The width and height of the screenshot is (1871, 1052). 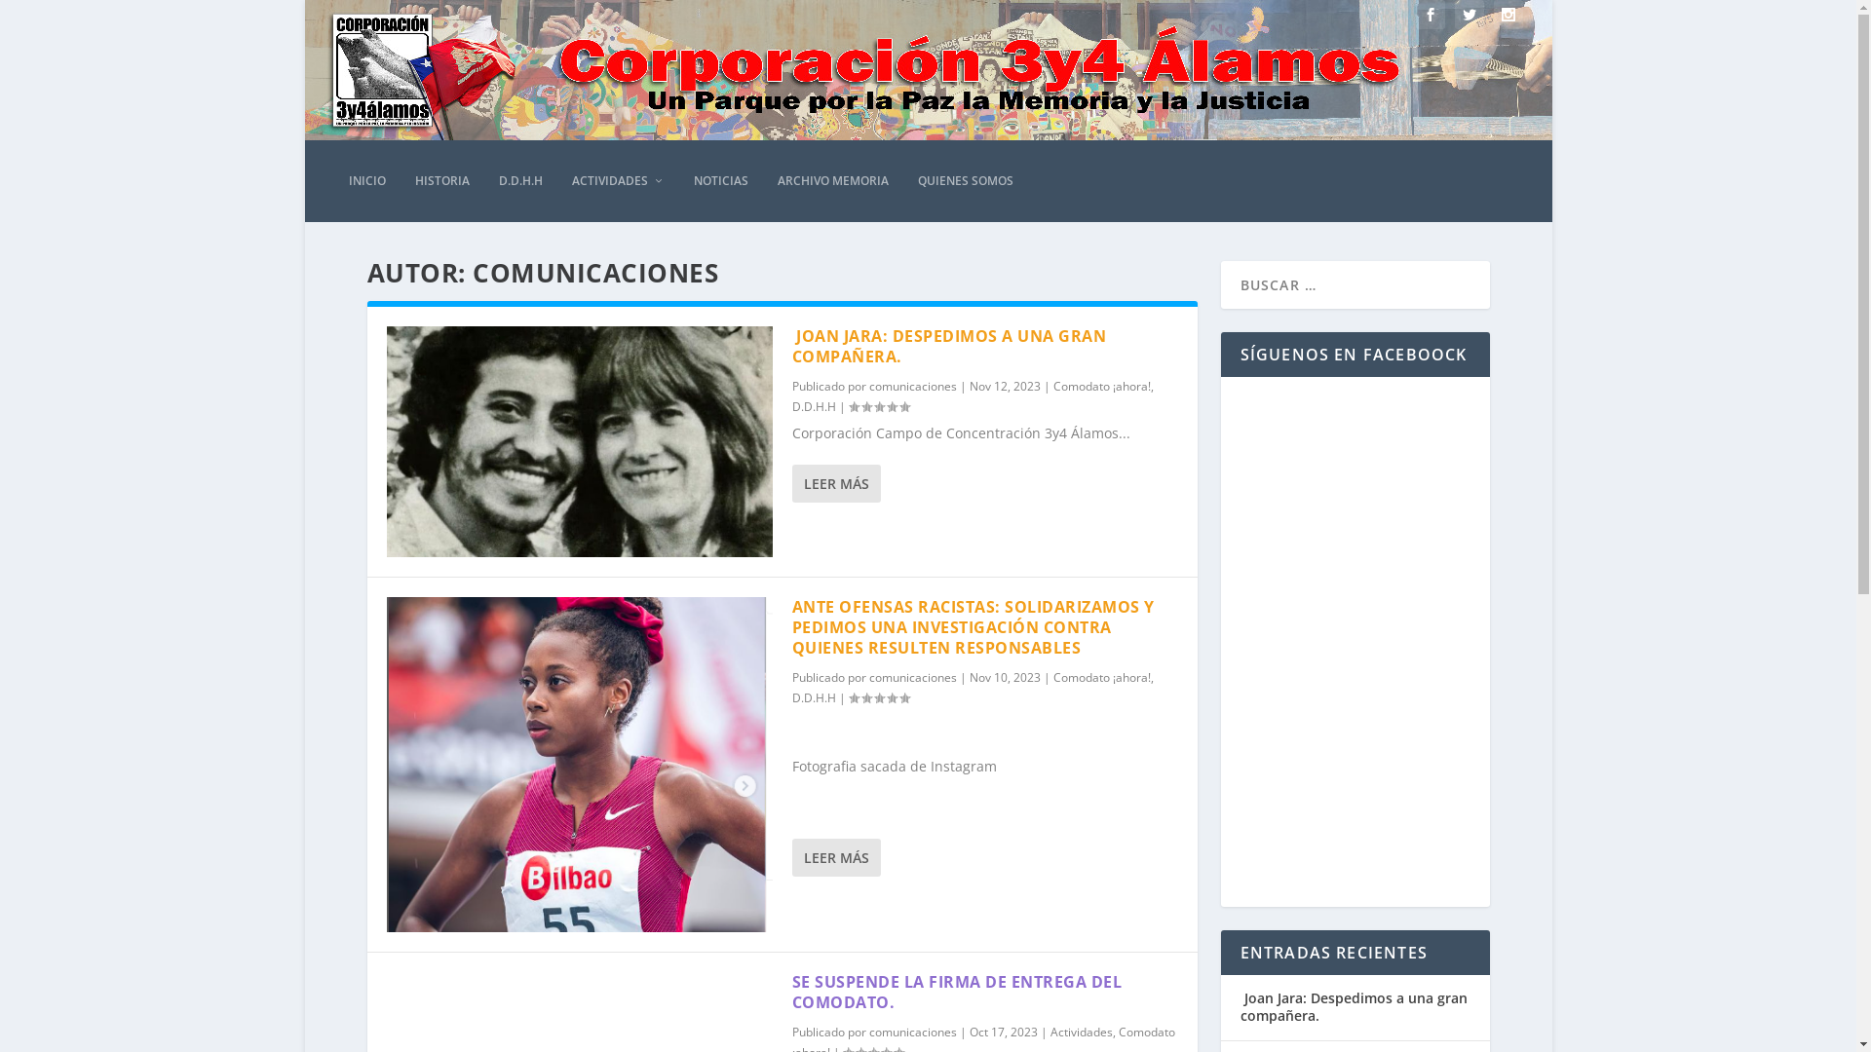 What do you see at coordinates (721, 181) in the screenshot?
I see `NOTICIAS` at bounding box center [721, 181].